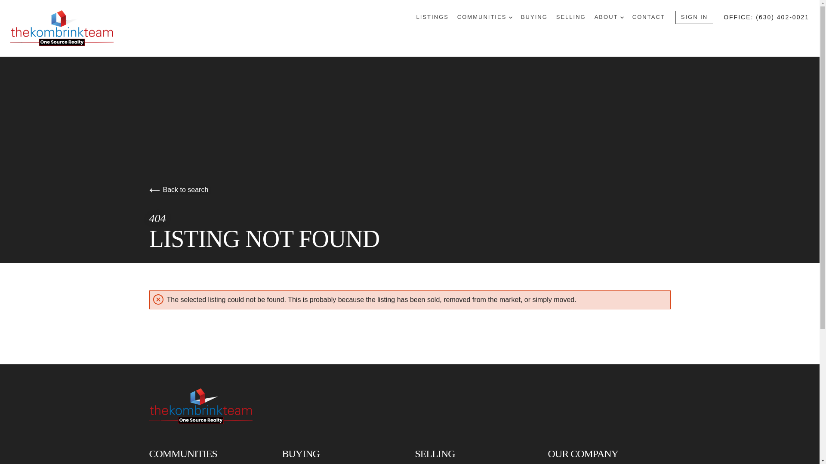 This screenshot has height=464, width=826. I want to click on BUYING, so click(534, 17).